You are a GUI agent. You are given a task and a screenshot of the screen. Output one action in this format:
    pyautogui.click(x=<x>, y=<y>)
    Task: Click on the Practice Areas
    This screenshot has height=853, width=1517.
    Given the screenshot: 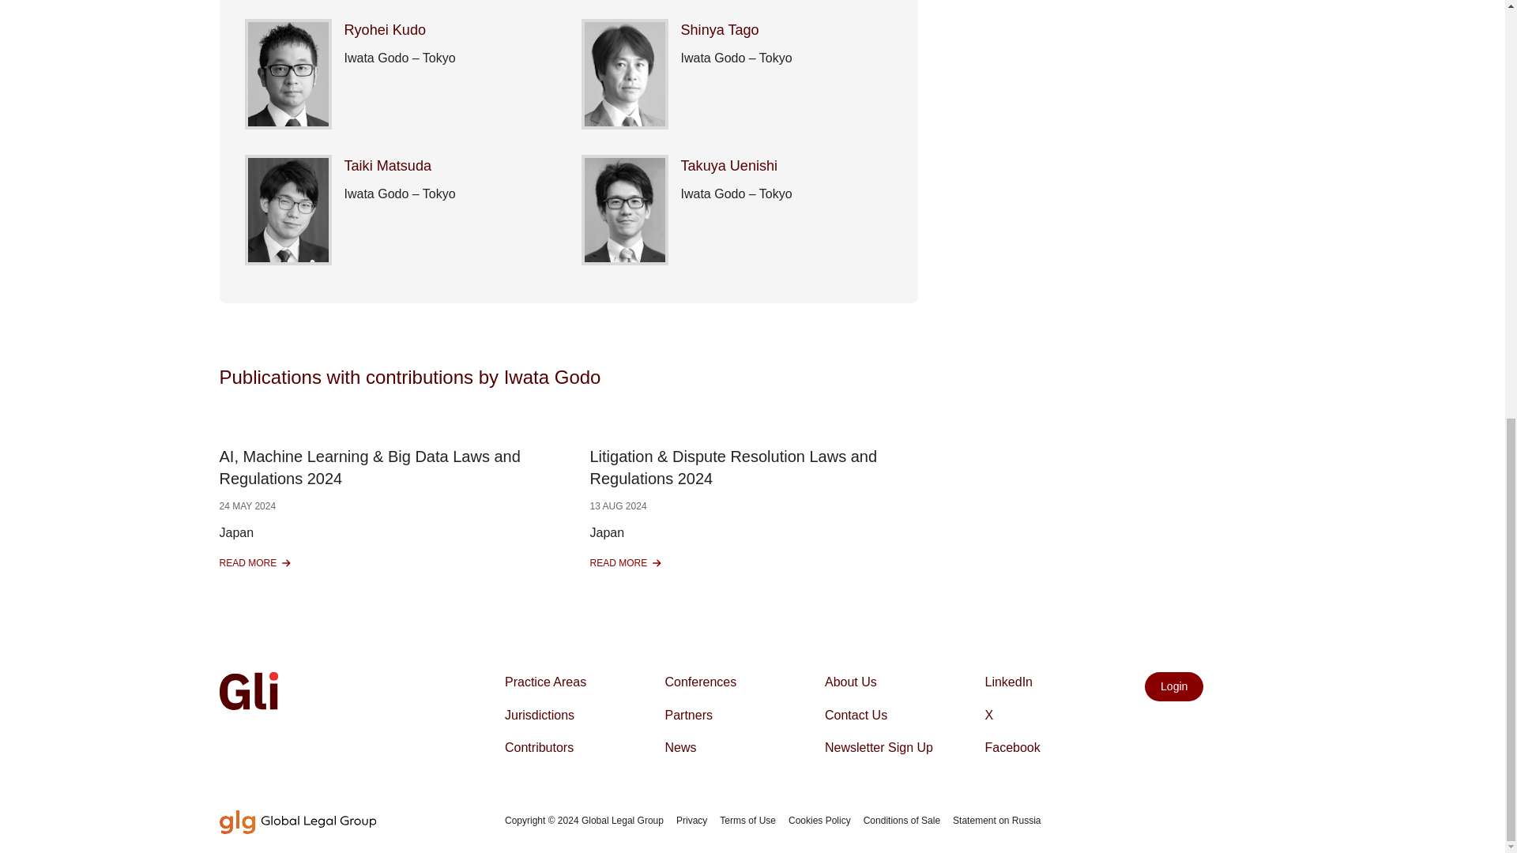 What is the action you would take?
    pyautogui.click(x=545, y=682)
    